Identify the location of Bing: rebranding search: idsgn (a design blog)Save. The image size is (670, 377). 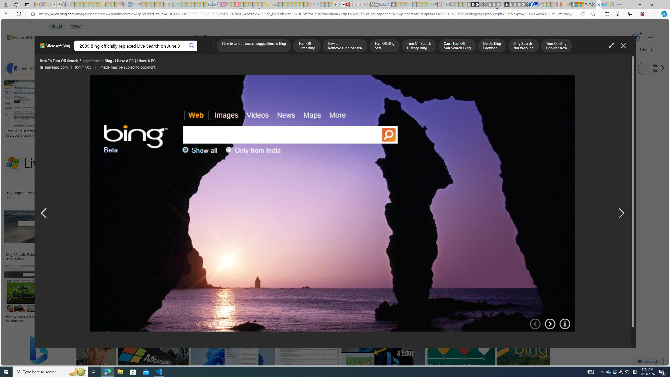
(323, 109).